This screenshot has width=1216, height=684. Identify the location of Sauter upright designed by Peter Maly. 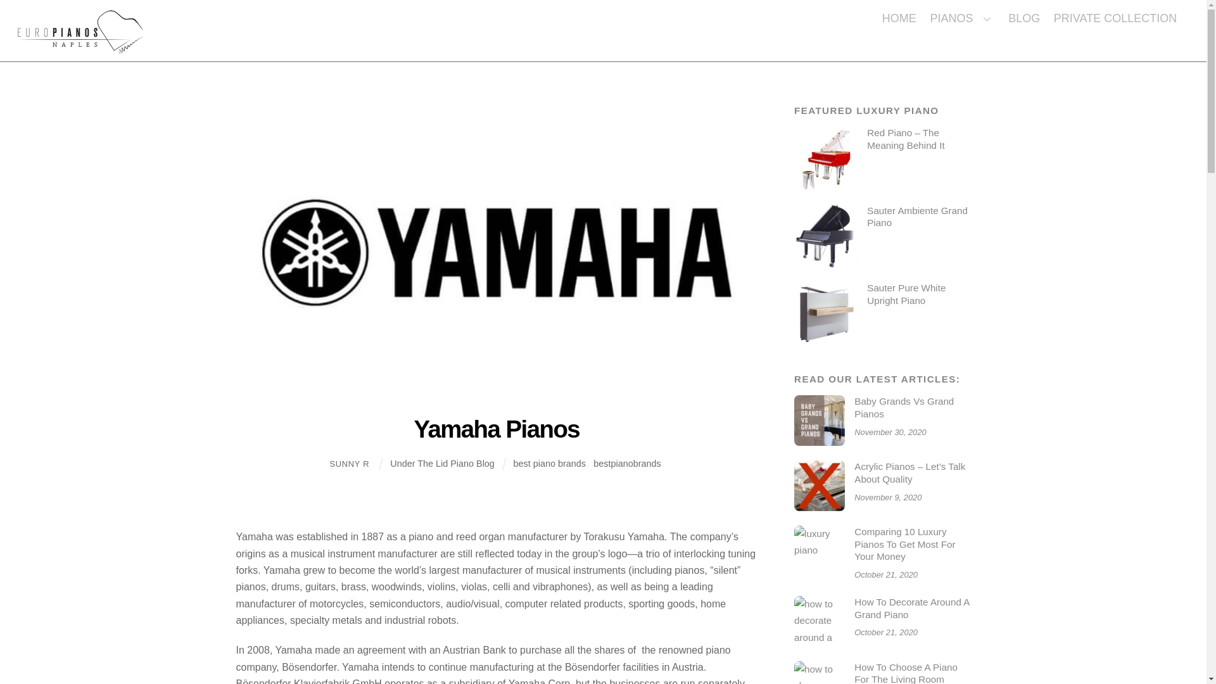
(1023, 18).